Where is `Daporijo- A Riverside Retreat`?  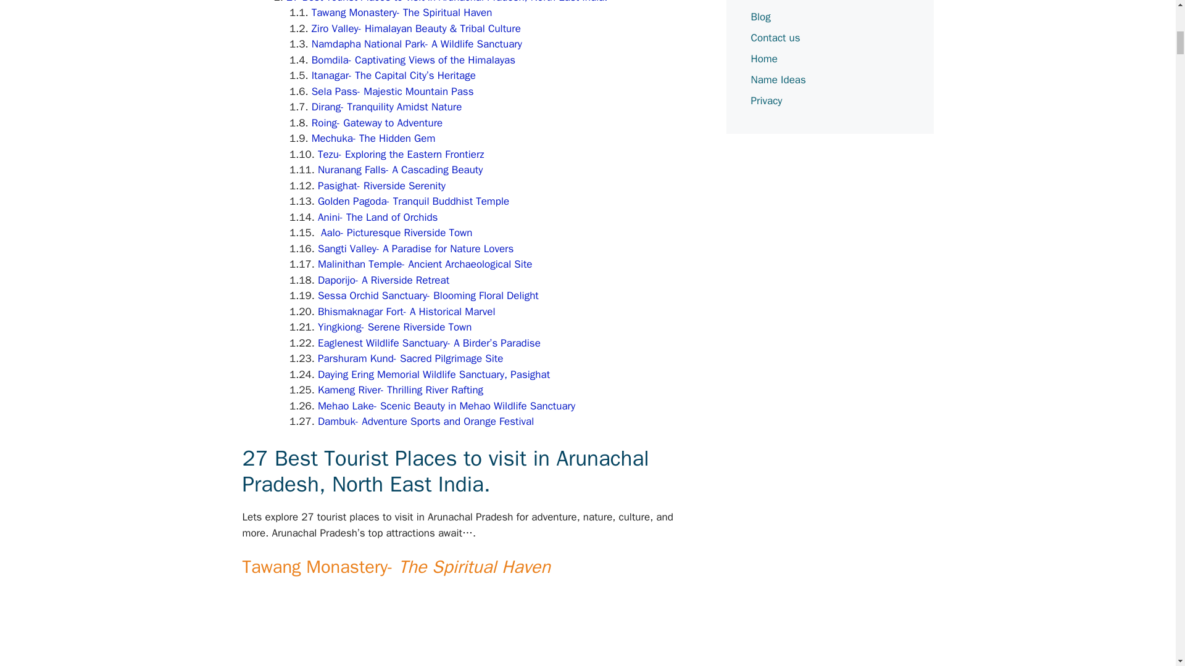 Daporijo- A Riverside Retreat is located at coordinates (383, 280).